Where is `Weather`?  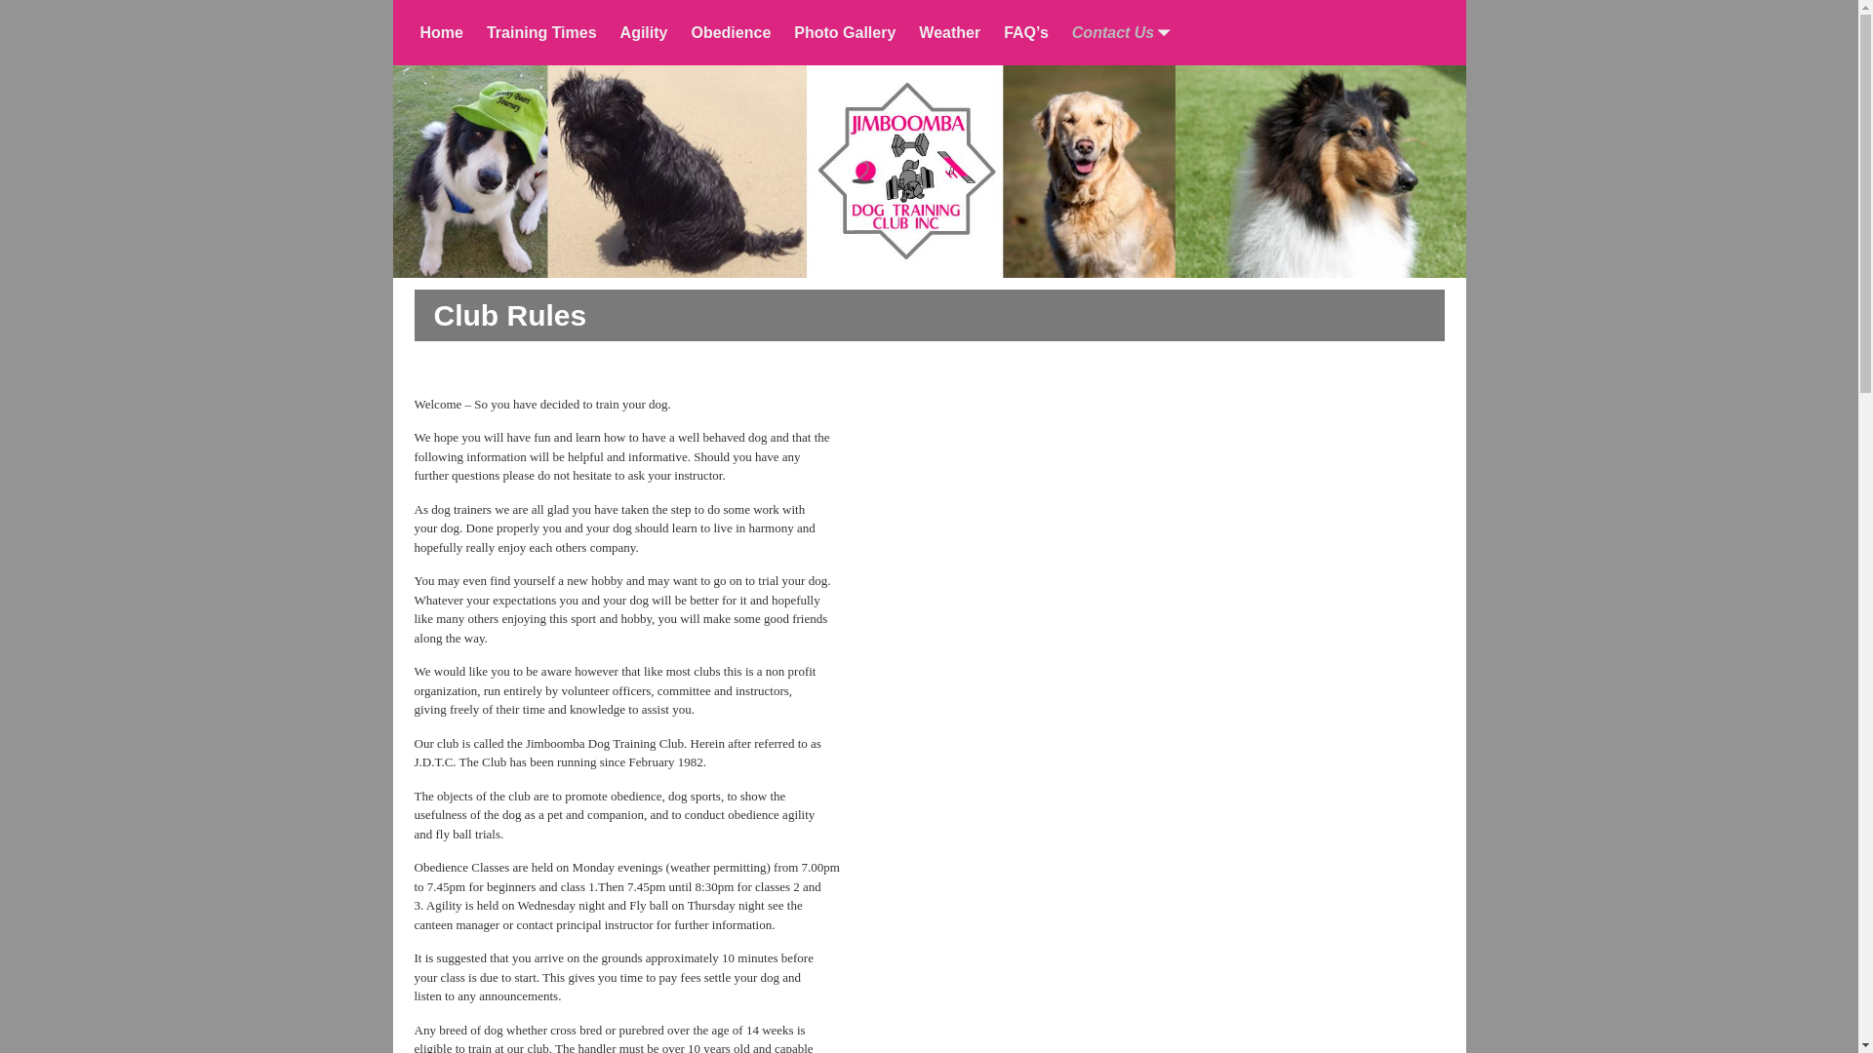
Weather is located at coordinates (950, 33).